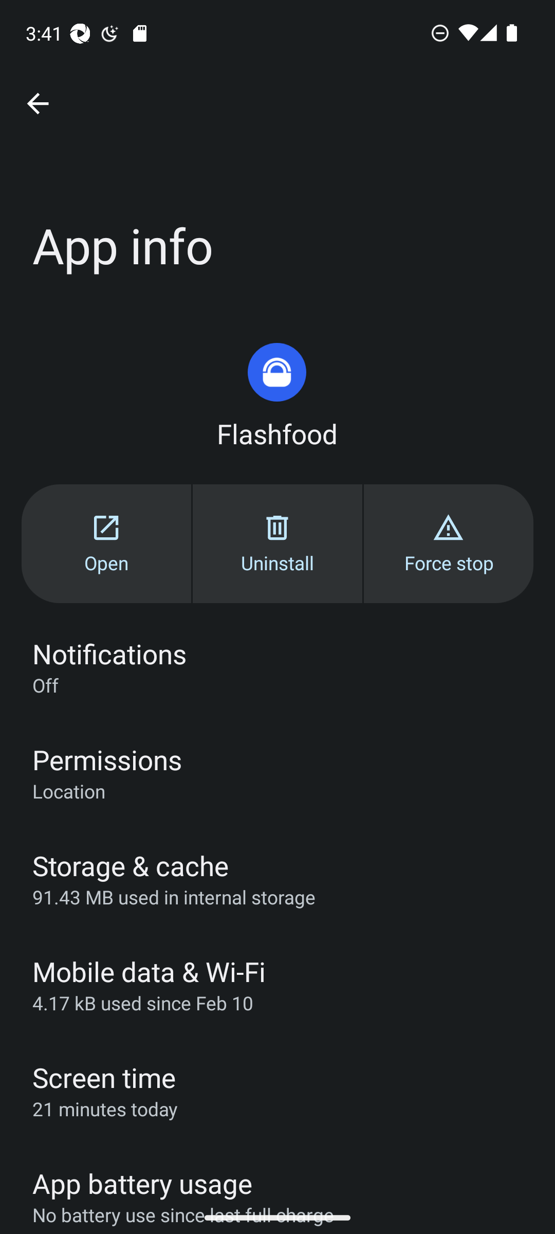  I want to click on Uninstall, so click(277, 543).